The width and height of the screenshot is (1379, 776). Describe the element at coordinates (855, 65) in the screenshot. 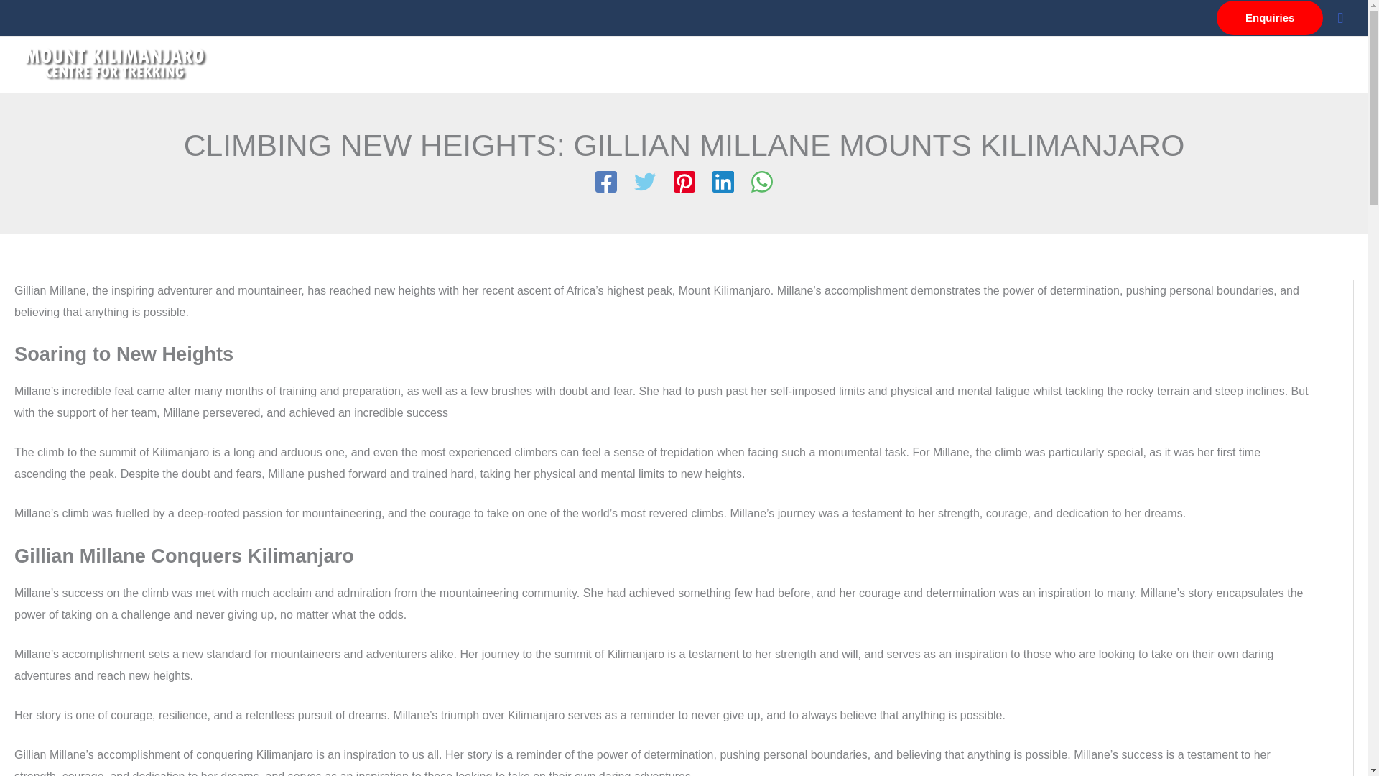

I see `About` at that location.